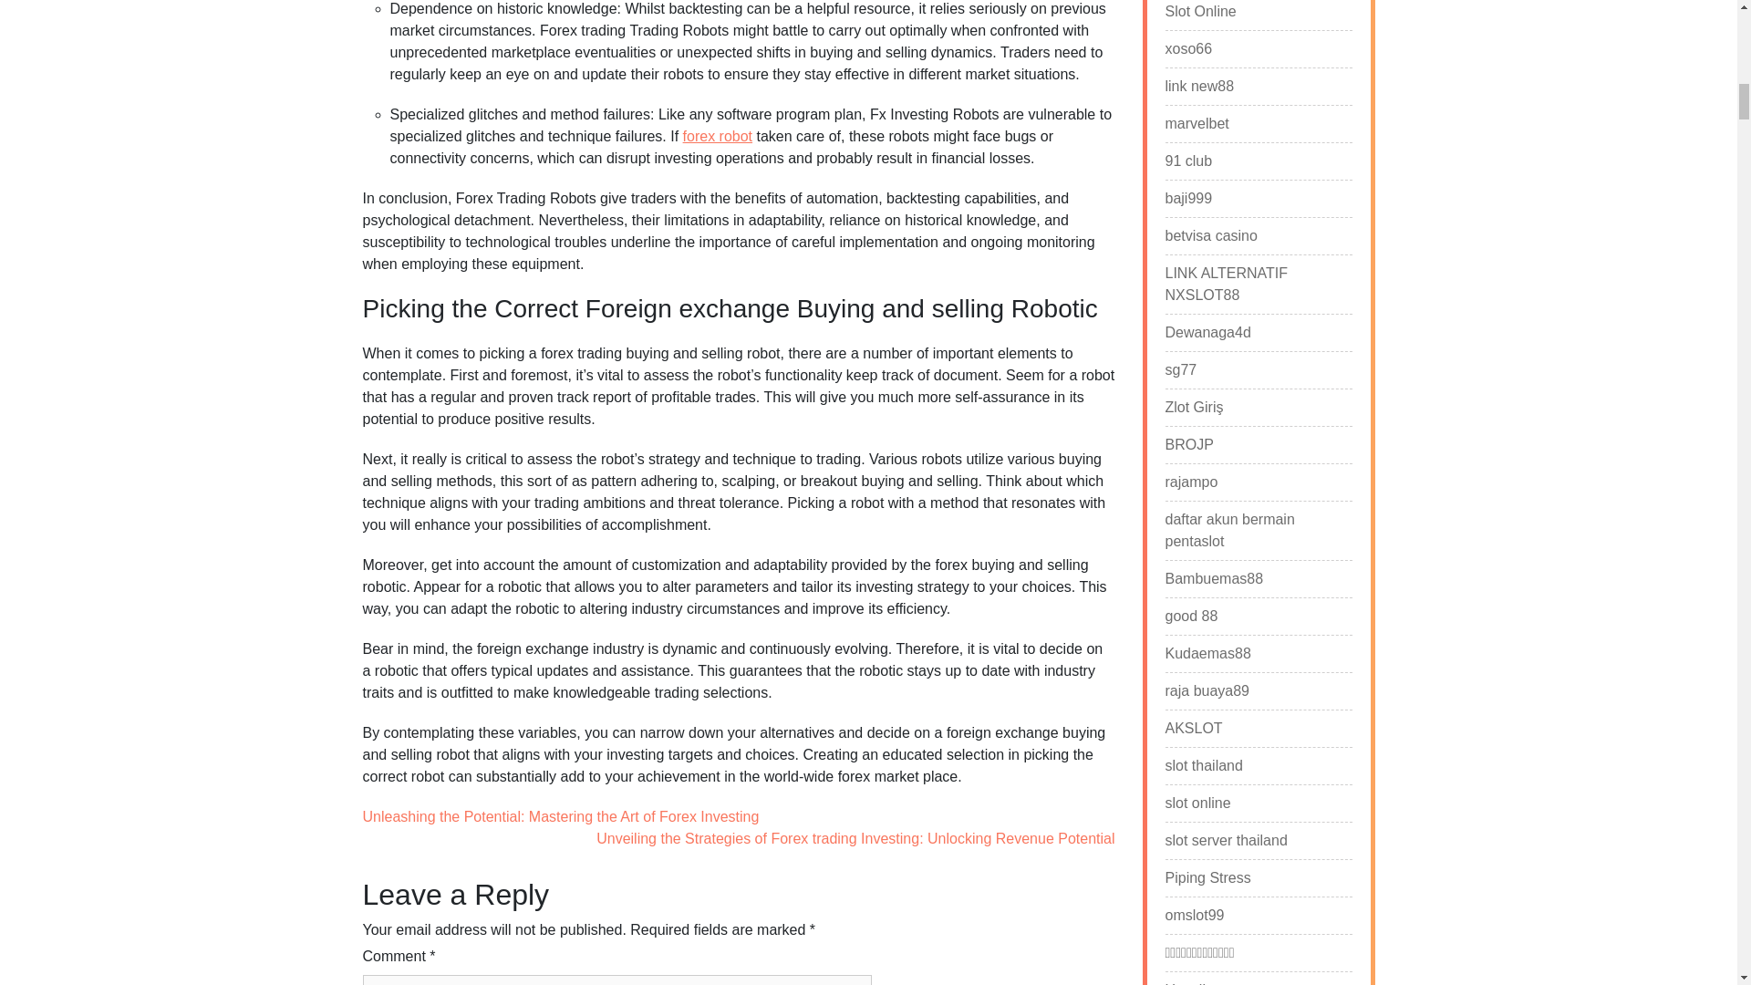 The width and height of the screenshot is (1751, 985). I want to click on marvelbet, so click(1197, 124).